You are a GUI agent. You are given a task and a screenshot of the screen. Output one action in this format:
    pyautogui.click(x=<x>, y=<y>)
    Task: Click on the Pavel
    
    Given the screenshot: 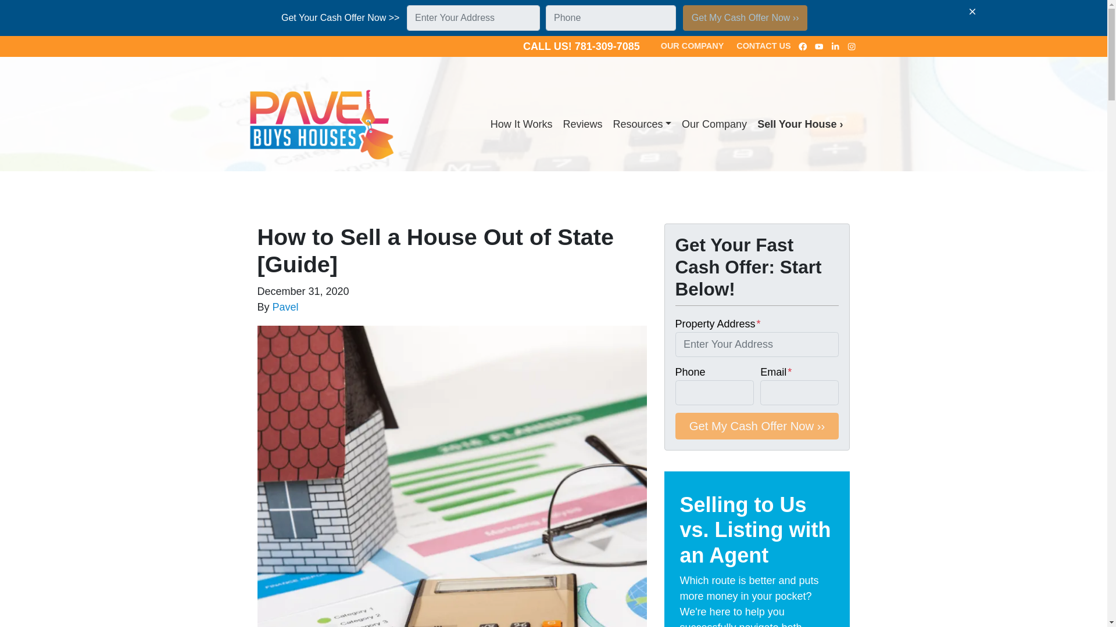 What is the action you would take?
    pyautogui.click(x=285, y=307)
    